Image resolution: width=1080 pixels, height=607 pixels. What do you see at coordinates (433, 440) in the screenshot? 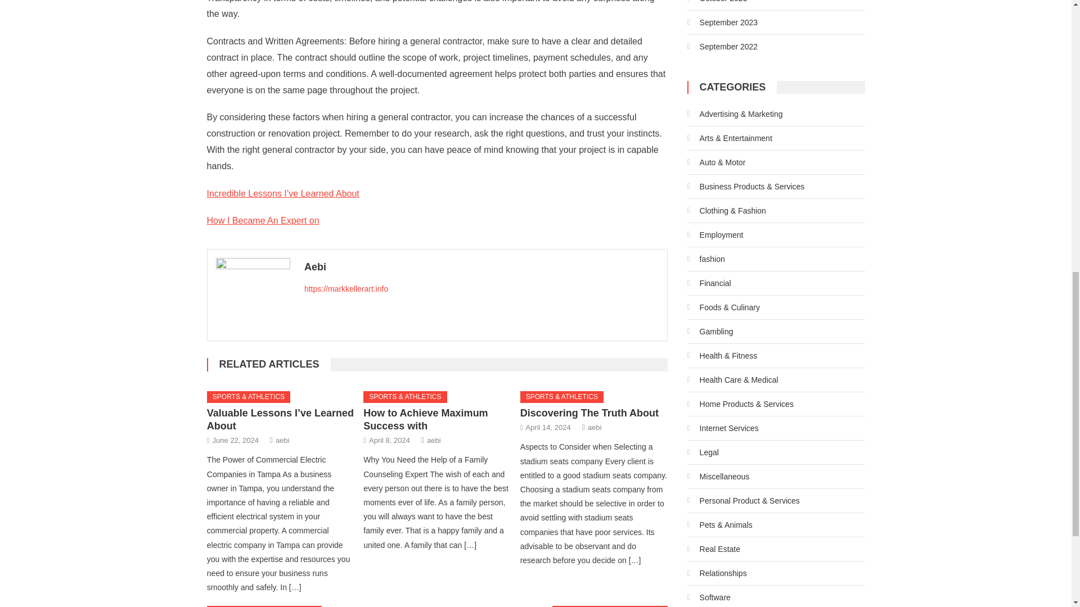
I see `aebi` at bounding box center [433, 440].